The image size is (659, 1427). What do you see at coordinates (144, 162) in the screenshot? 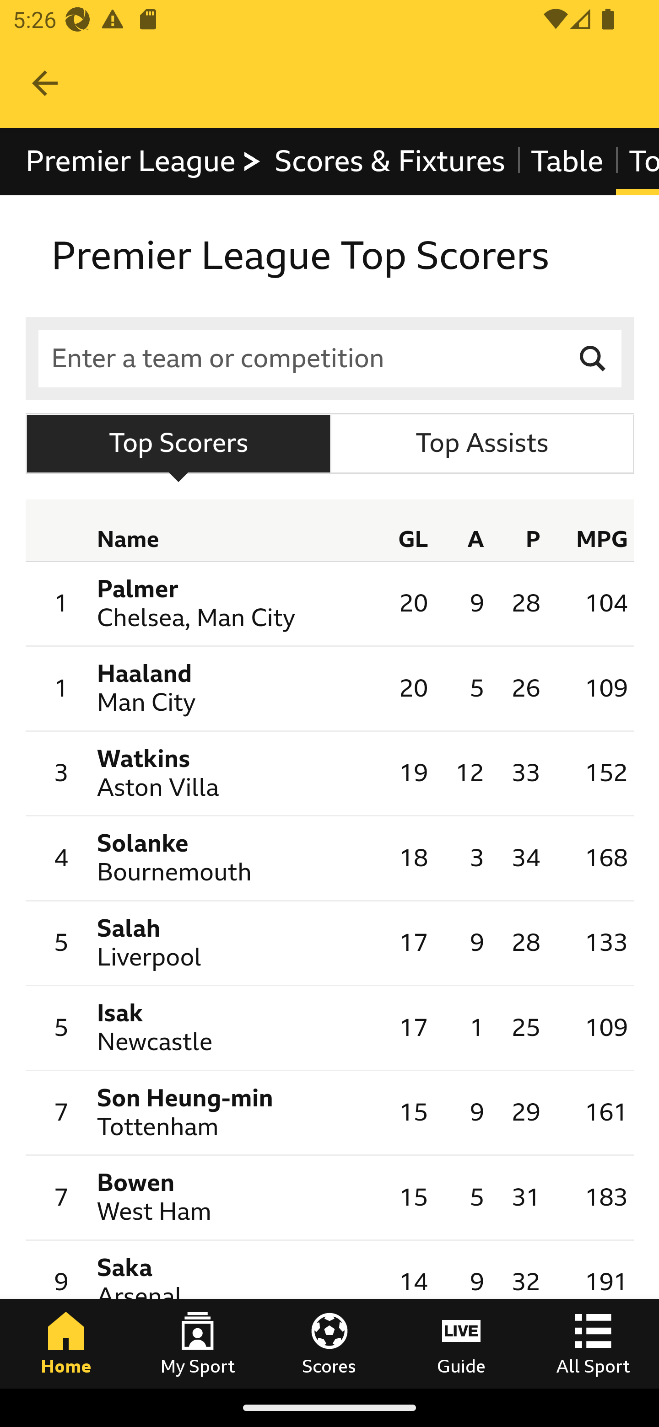
I see `Premier League ` at bounding box center [144, 162].